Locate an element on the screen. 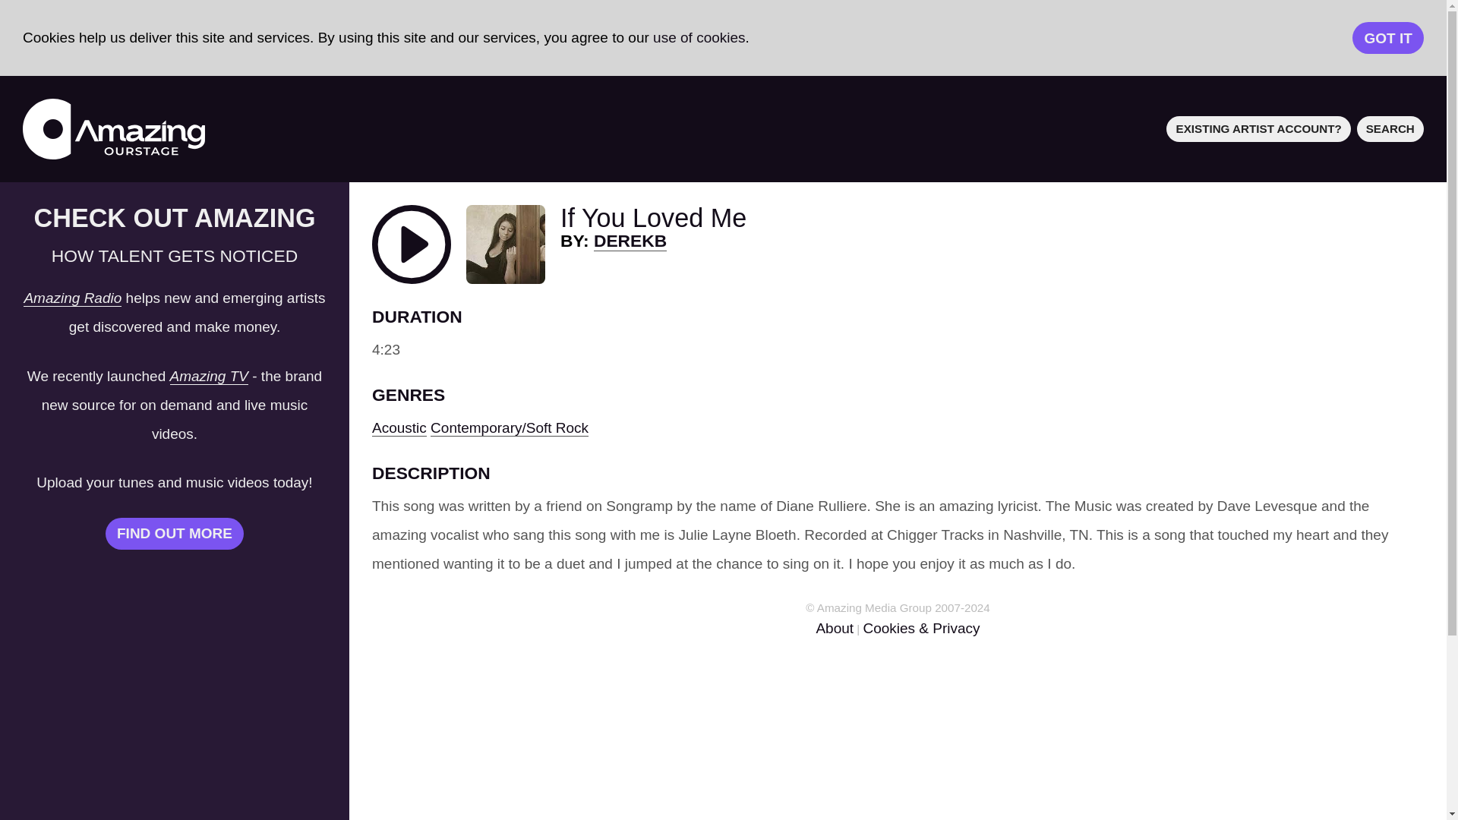 This screenshot has height=820, width=1458. DEREKB is located at coordinates (630, 240).